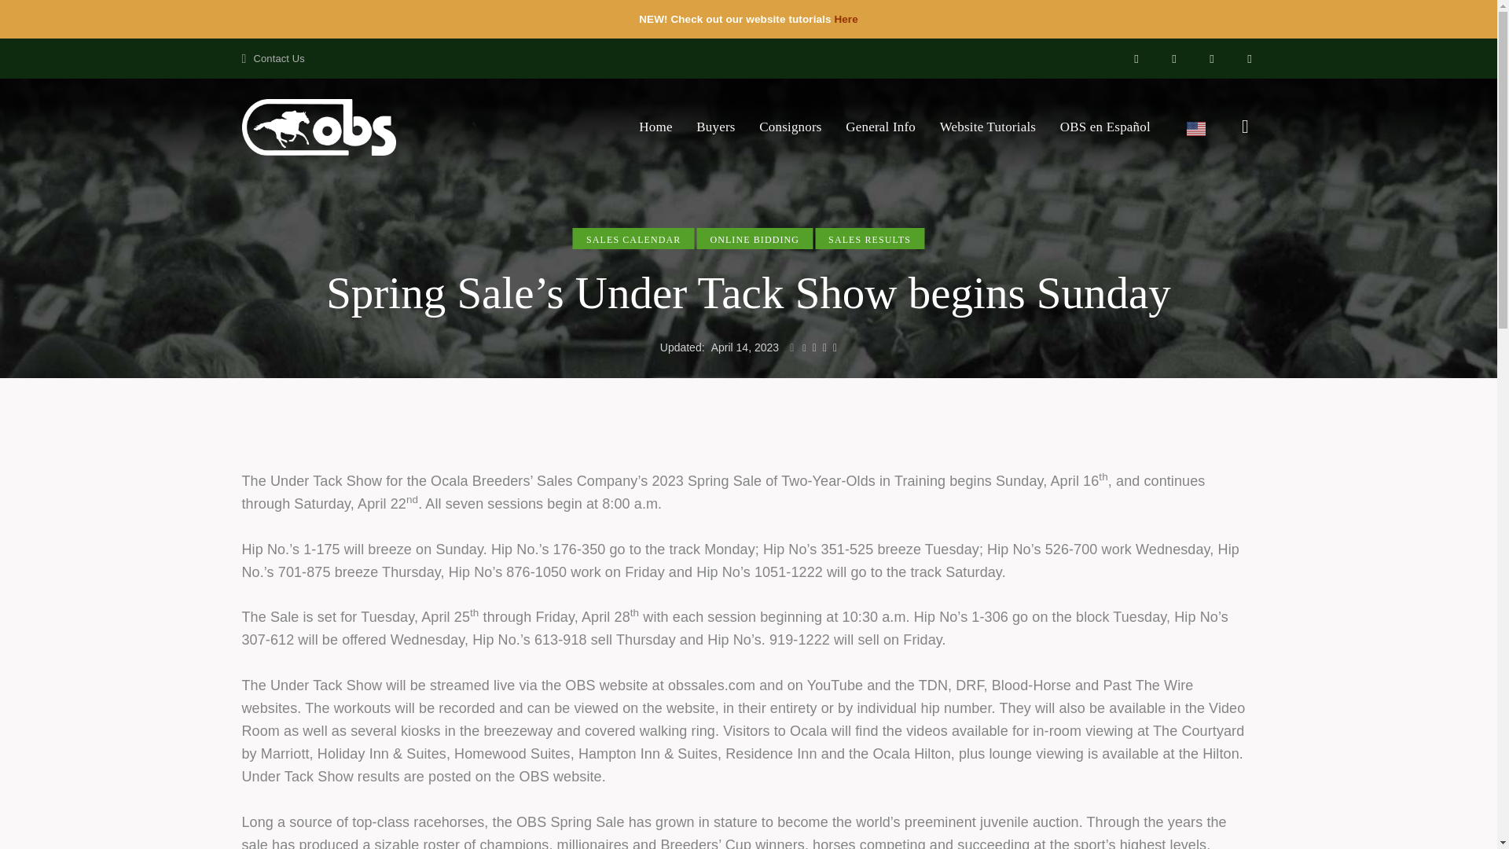 The width and height of the screenshot is (1509, 849). I want to click on Here, so click(846, 19).